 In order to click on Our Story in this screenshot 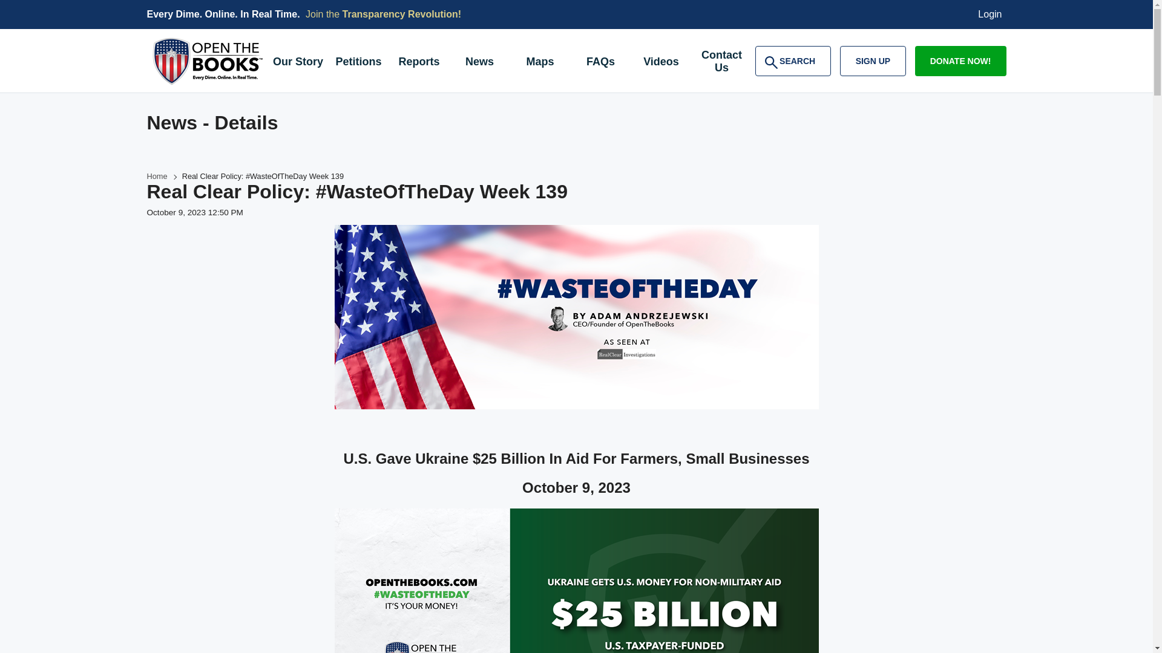, I will do `click(297, 63)`.